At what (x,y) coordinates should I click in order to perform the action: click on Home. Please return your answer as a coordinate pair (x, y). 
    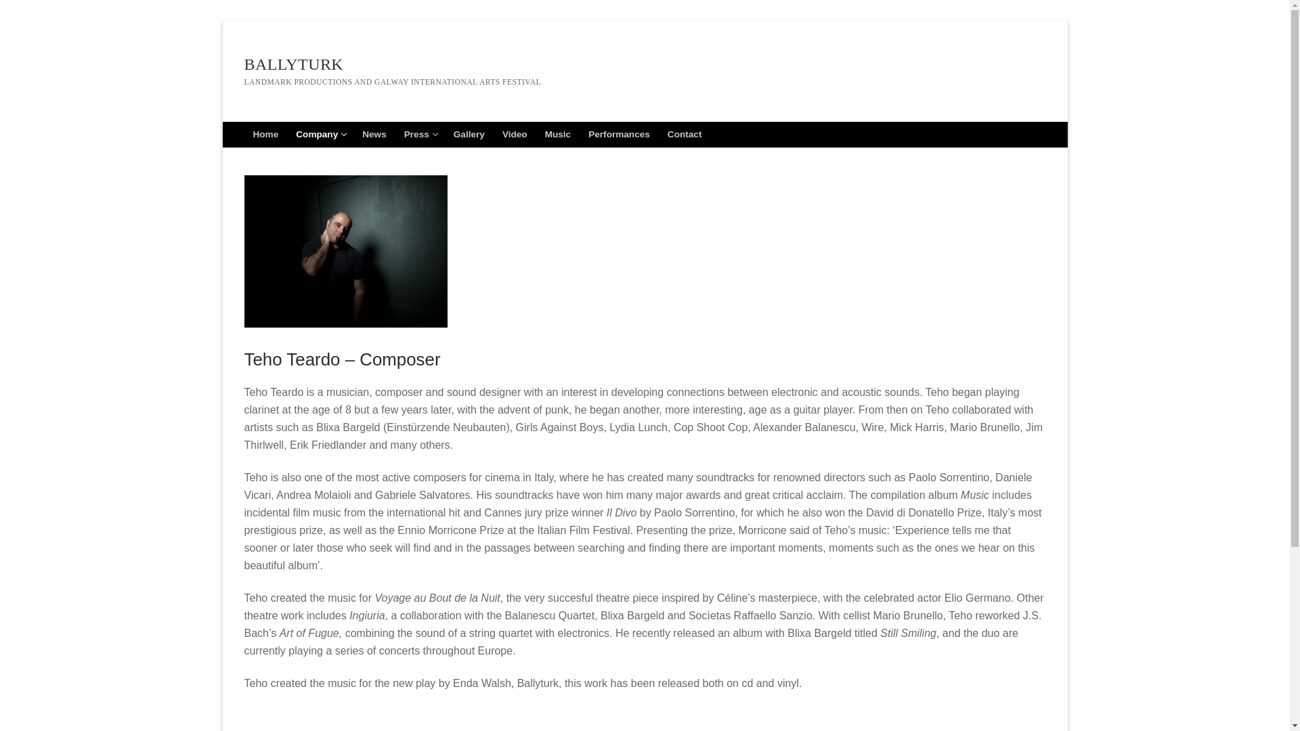
    Looking at the image, I should click on (320, 135).